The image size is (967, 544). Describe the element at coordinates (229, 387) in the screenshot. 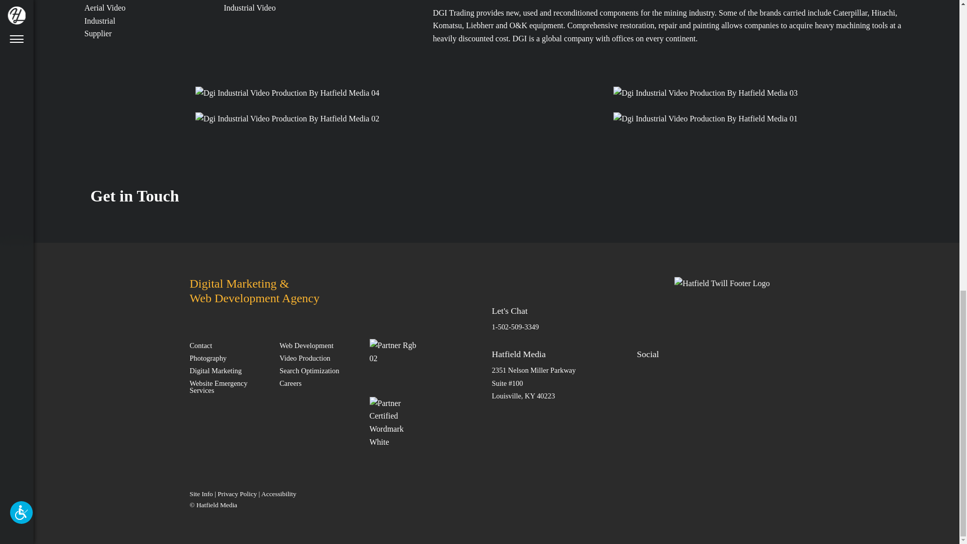

I see `Website Emergency Services` at that location.